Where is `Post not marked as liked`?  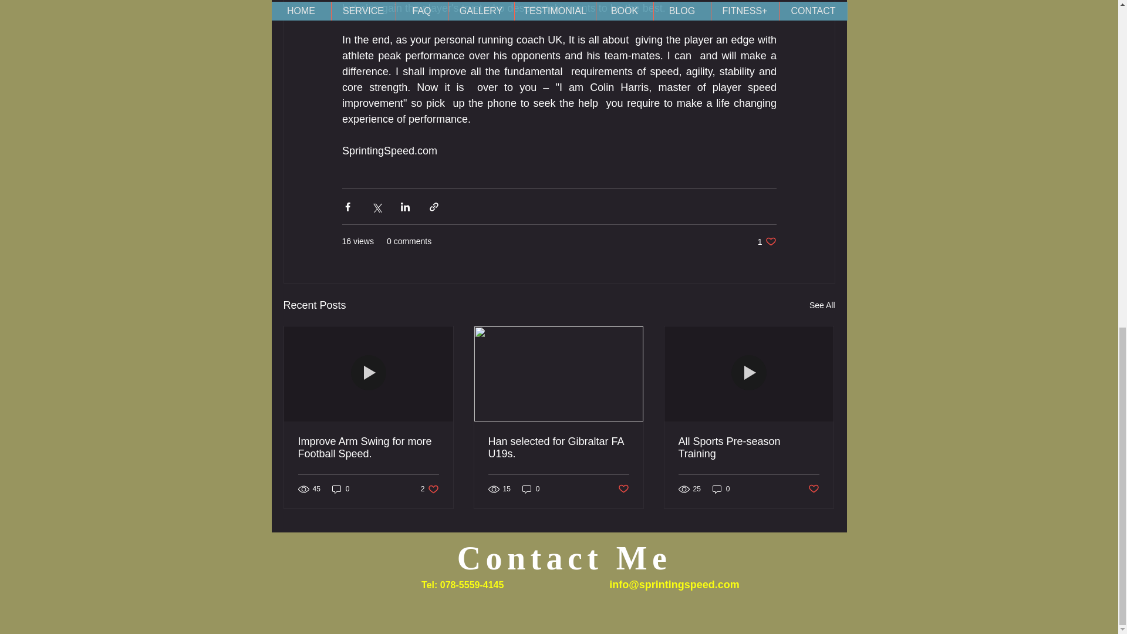
Post not marked as liked is located at coordinates (340, 490).